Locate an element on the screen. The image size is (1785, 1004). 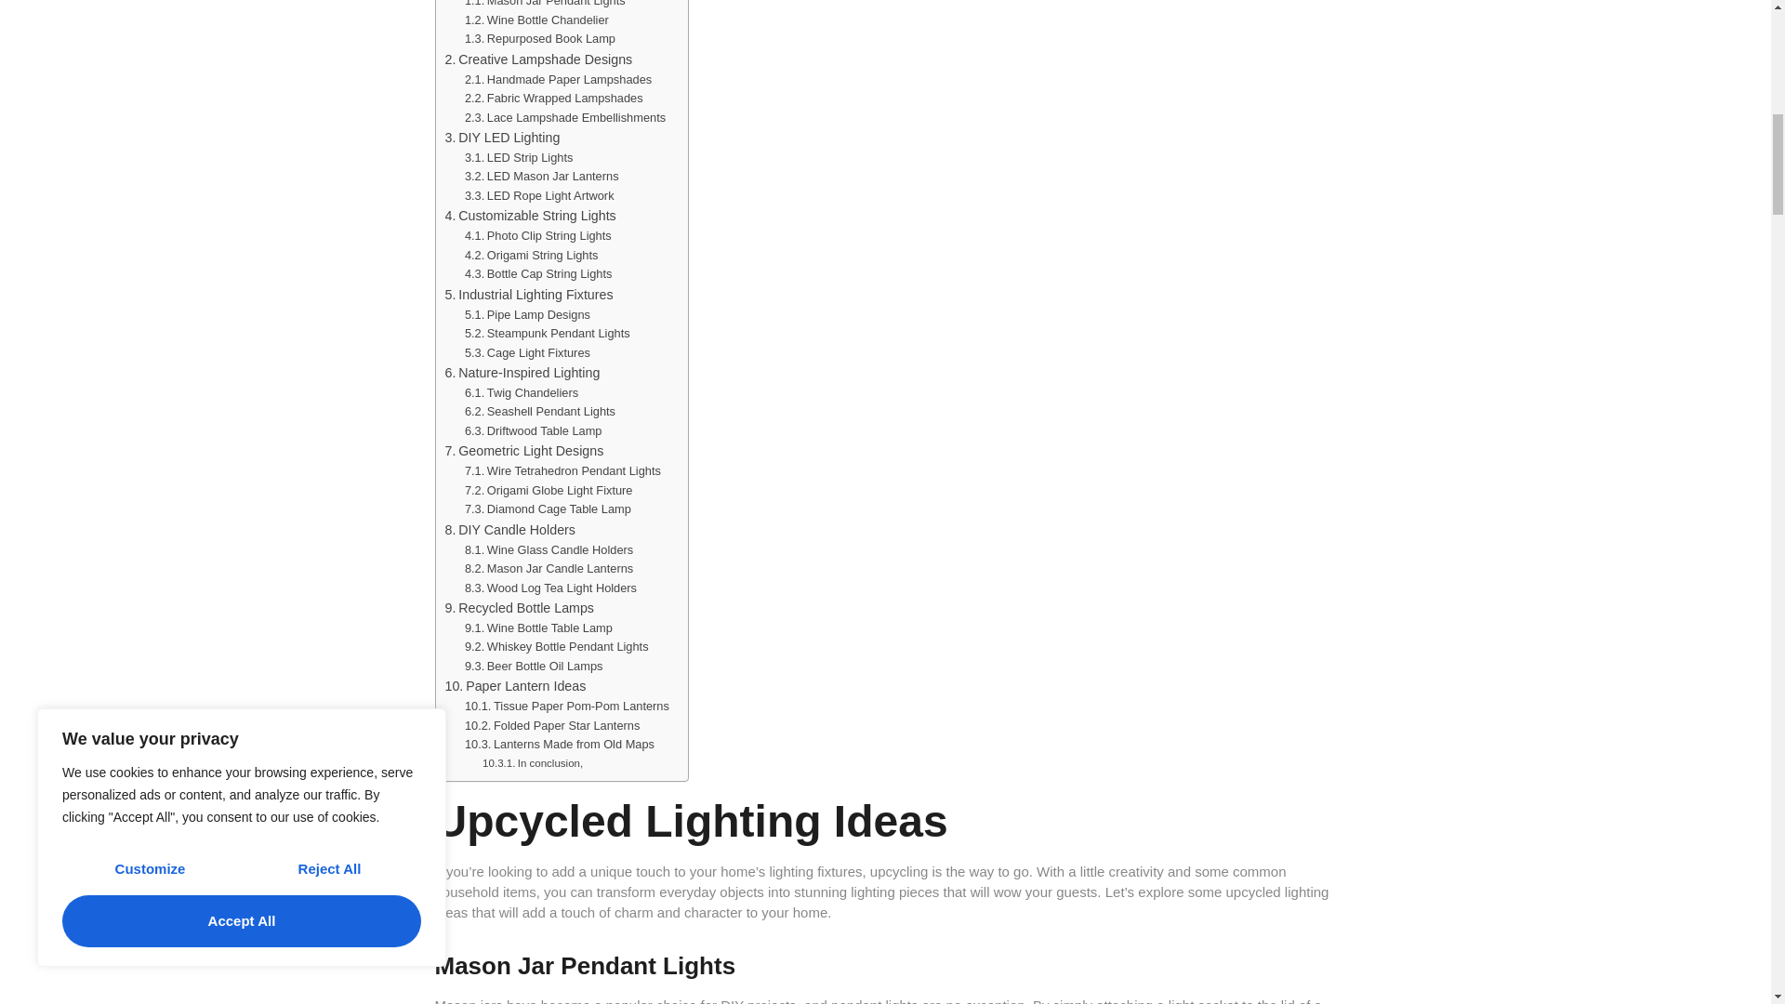
Origami String Lights is located at coordinates (531, 256).